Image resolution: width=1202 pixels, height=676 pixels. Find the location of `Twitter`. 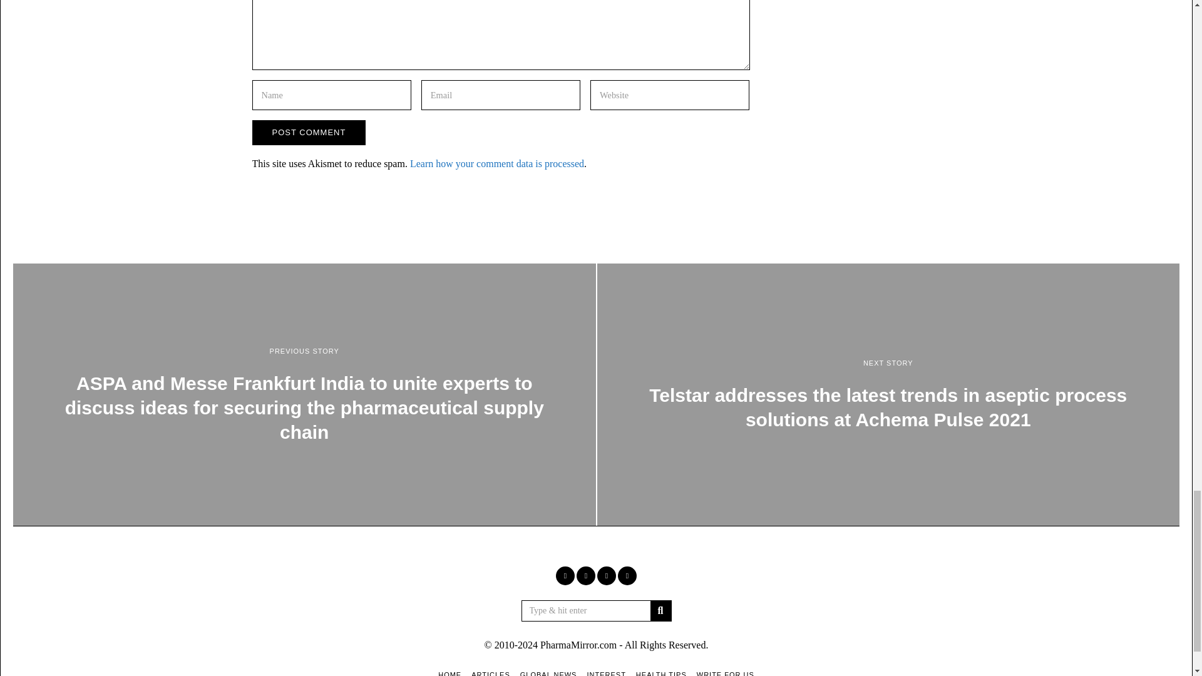

Twitter is located at coordinates (586, 576).